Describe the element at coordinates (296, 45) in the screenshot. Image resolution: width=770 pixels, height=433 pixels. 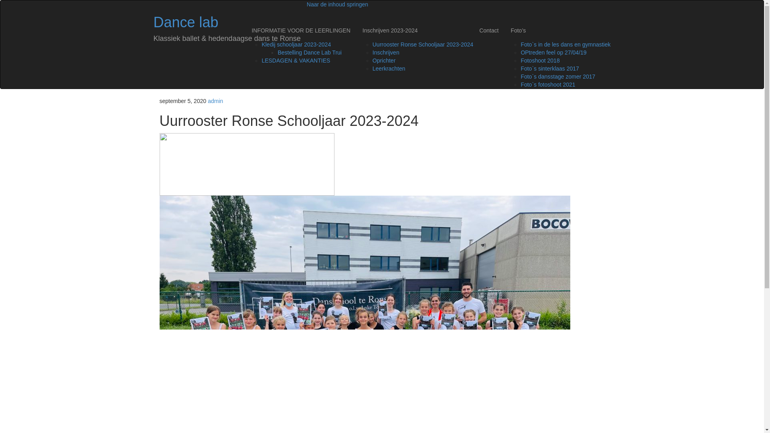
I see `Kledij schooljaar 2023-2024` at that location.